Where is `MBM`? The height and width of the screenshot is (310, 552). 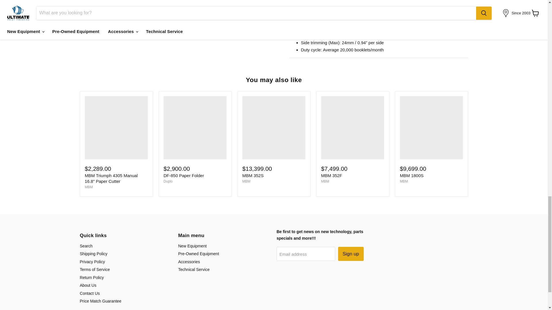
MBM is located at coordinates (89, 187).